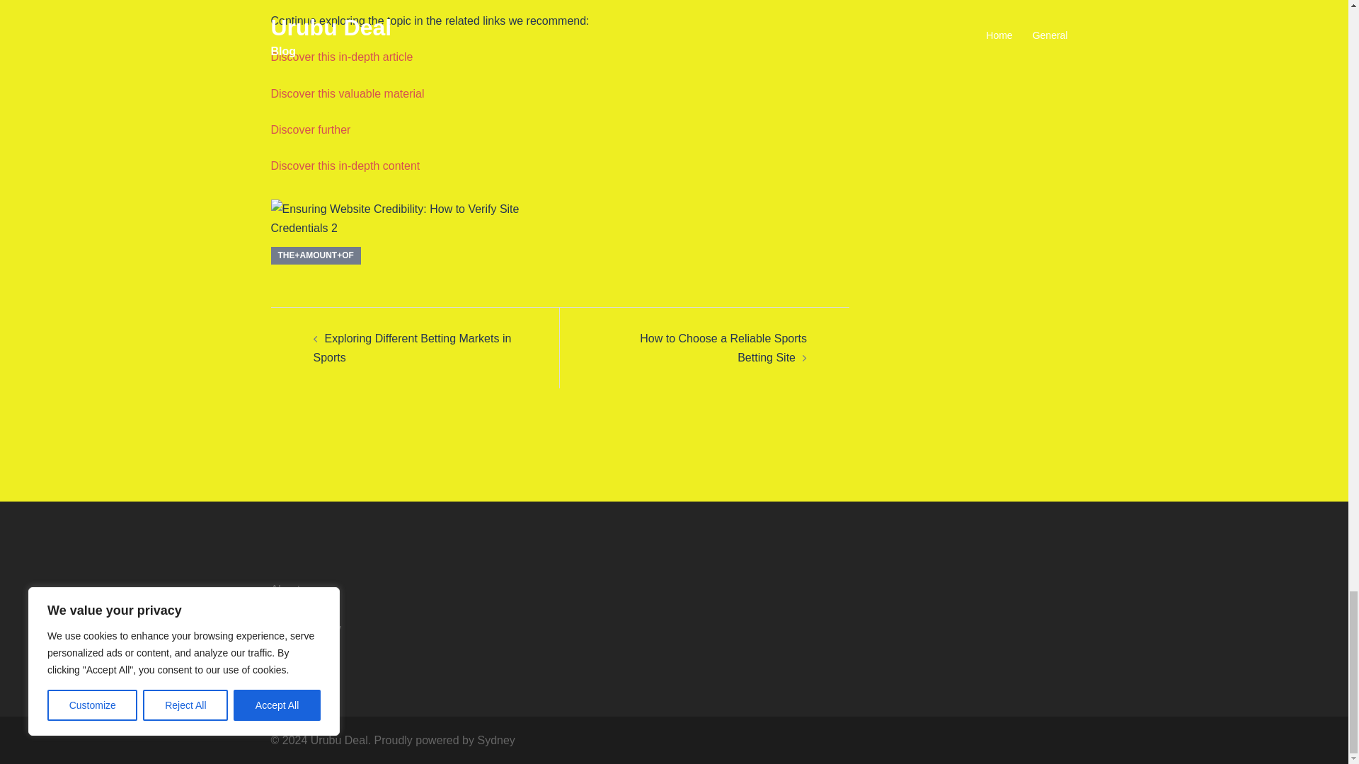 The height and width of the screenshot is (764, 1359). What do you see at coordinates (411, 348) in the screenshot?
I see `Exploring Different Betting Markets in Sports` at bounding box center [411, 348].